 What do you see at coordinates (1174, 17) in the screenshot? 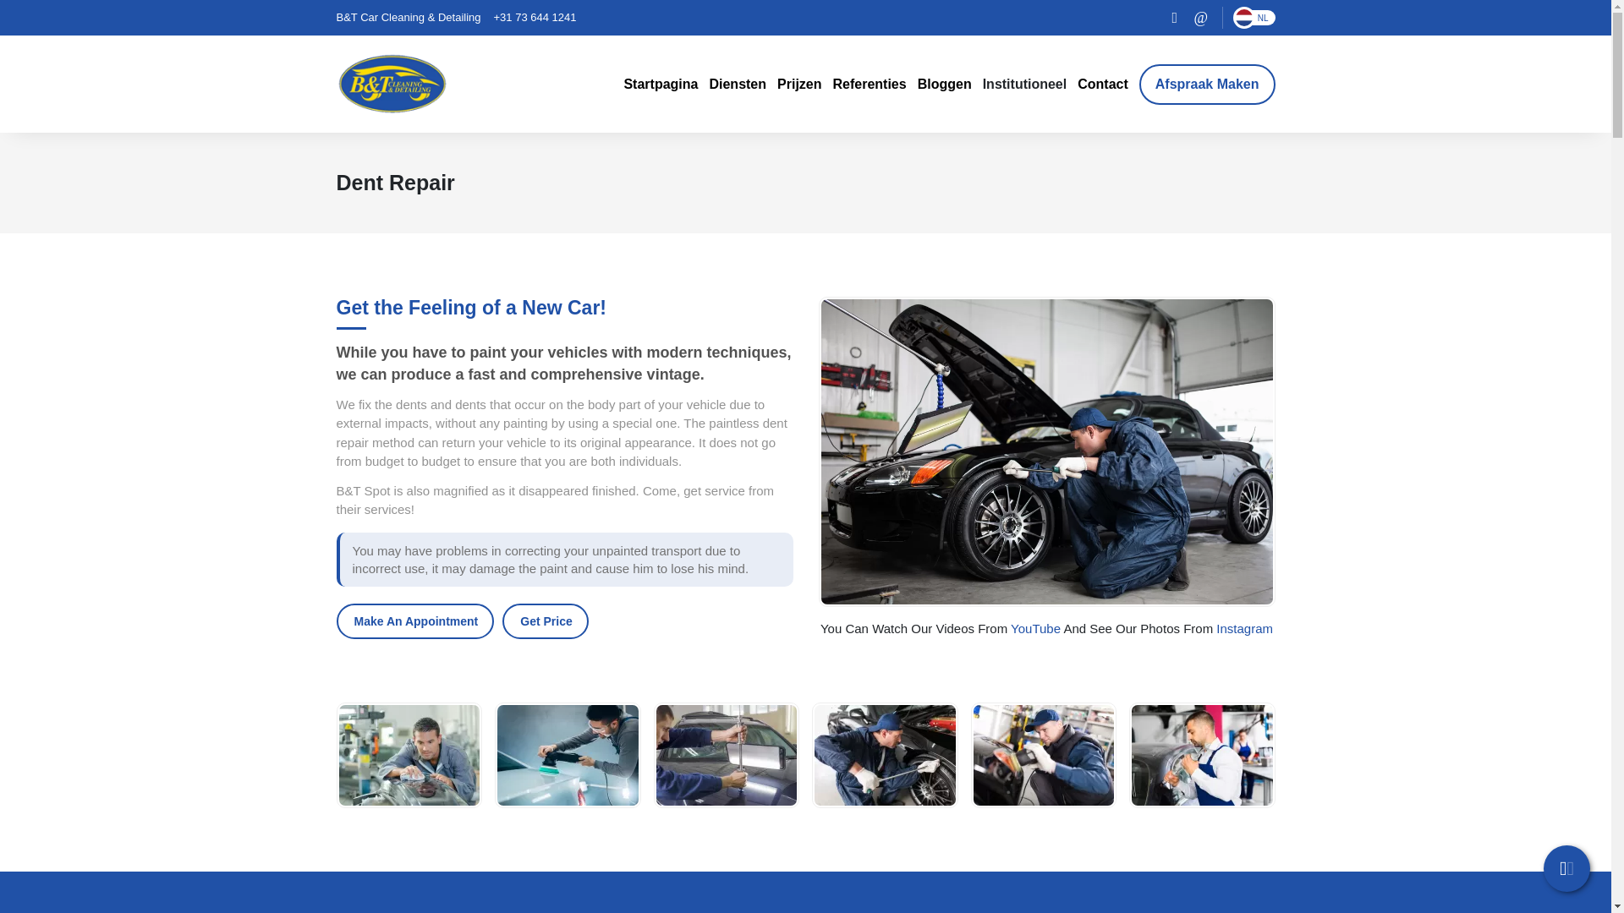
I see `Instagram` at bounding box center [1174, 17].